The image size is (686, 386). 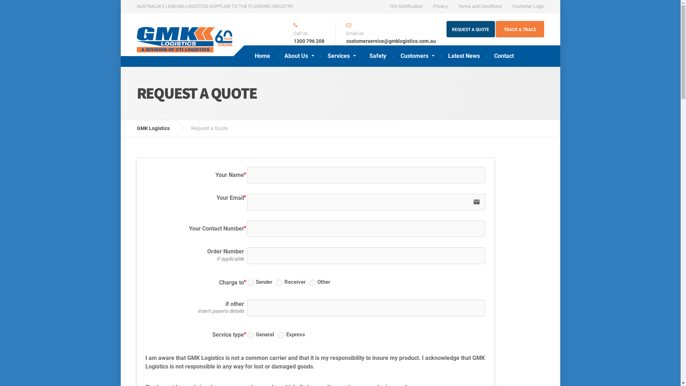 What do you see at coordinates (417, 56) in the screenshot?
I see `Customers` at bounding box center [417, 56].